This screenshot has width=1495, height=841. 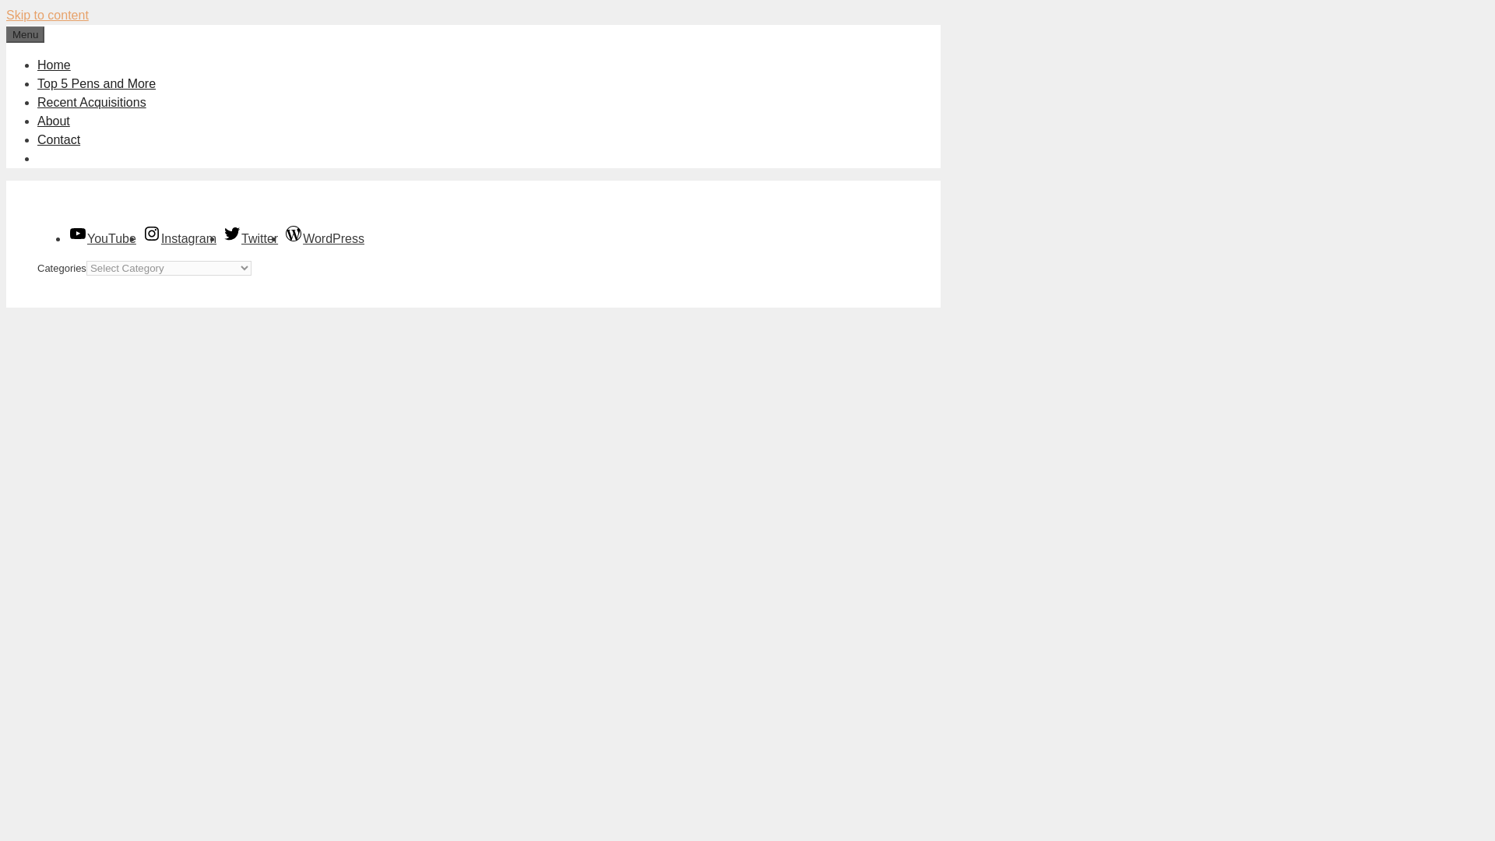 I want to click on YouTube, so click(x=102, y=238).